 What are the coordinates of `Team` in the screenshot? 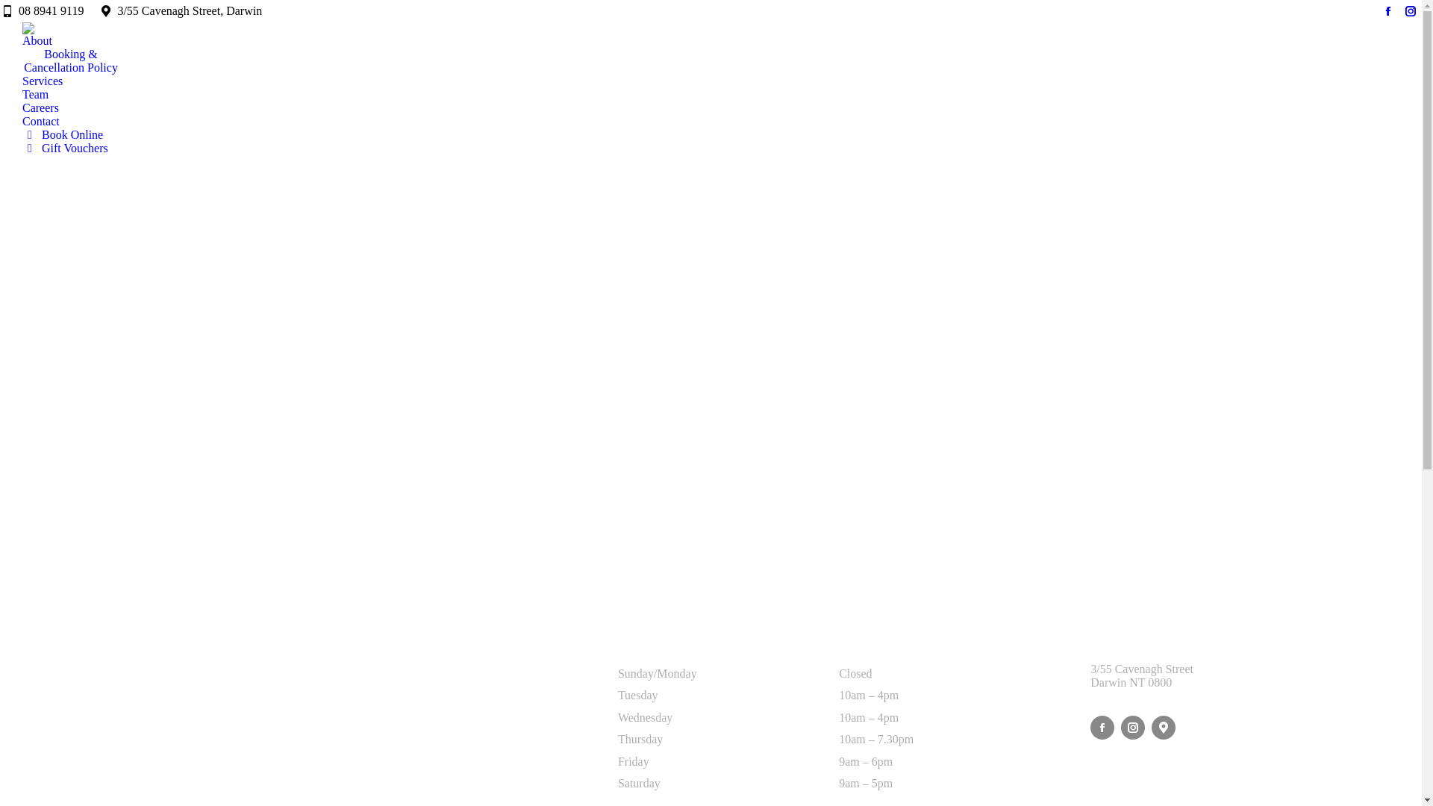 It's located at (36, 95).